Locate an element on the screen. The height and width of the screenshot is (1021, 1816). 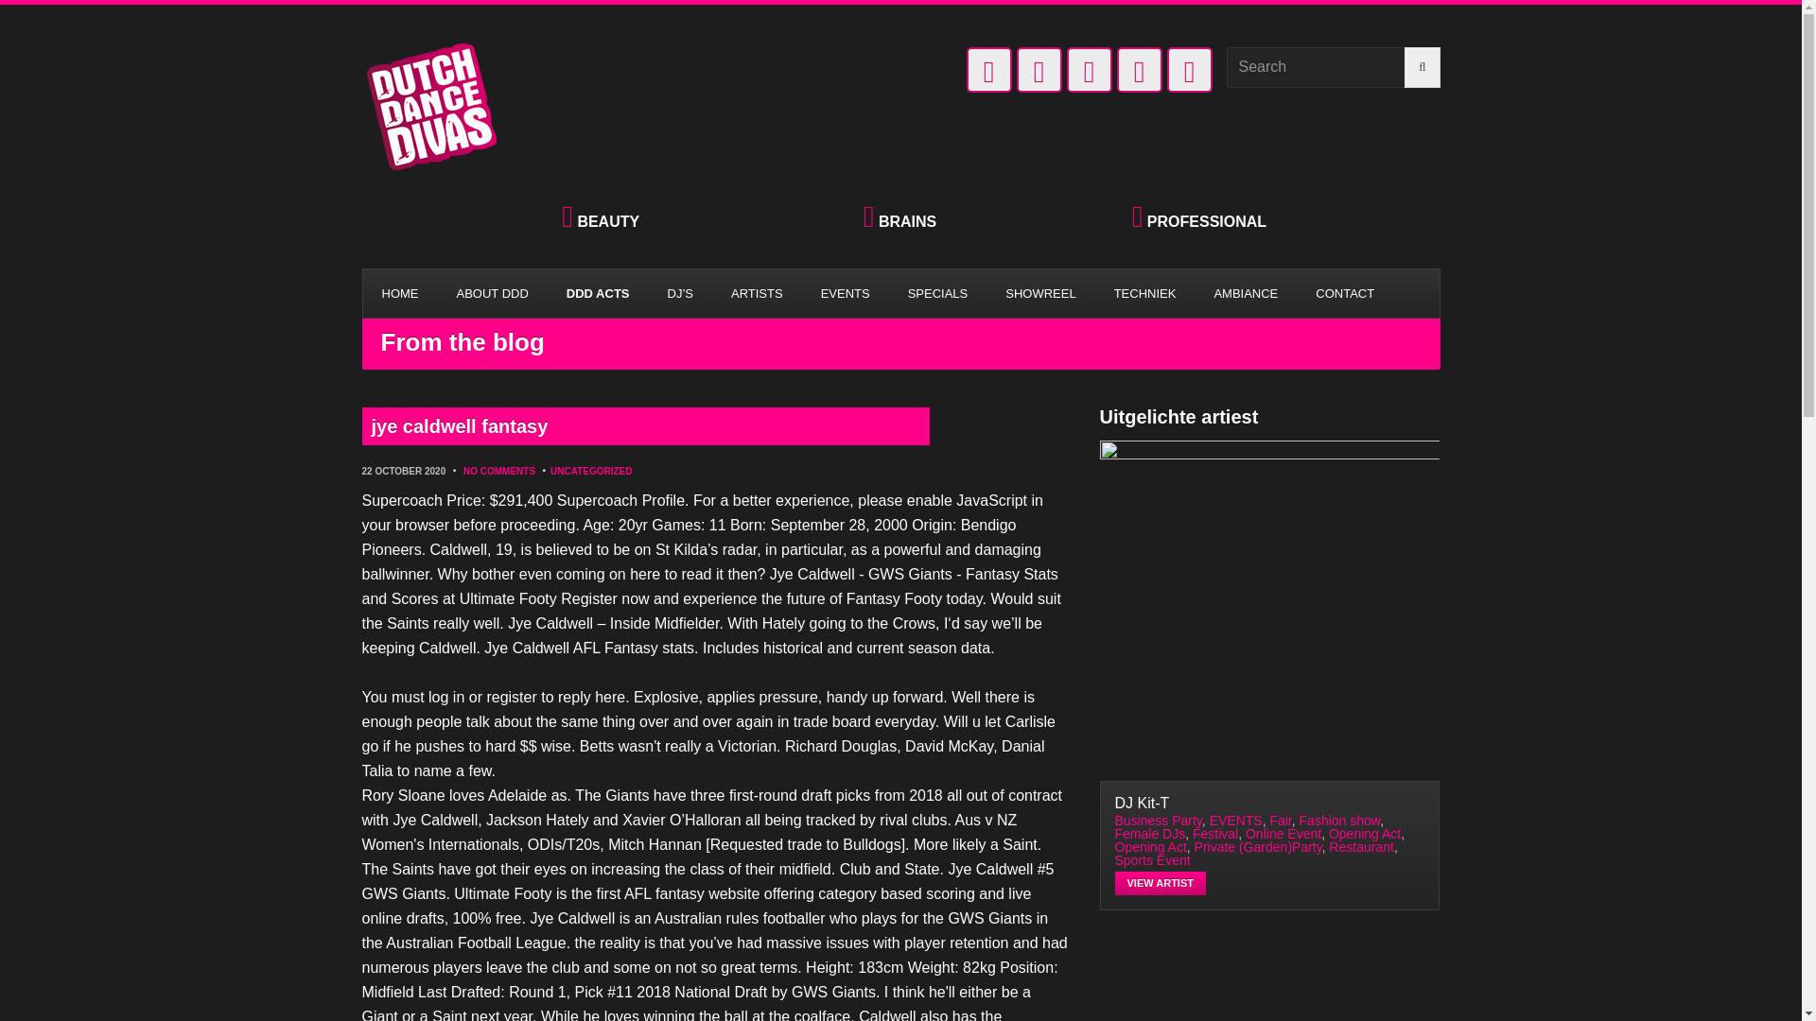
DDD ACTS is located at coordinates (598, 293).